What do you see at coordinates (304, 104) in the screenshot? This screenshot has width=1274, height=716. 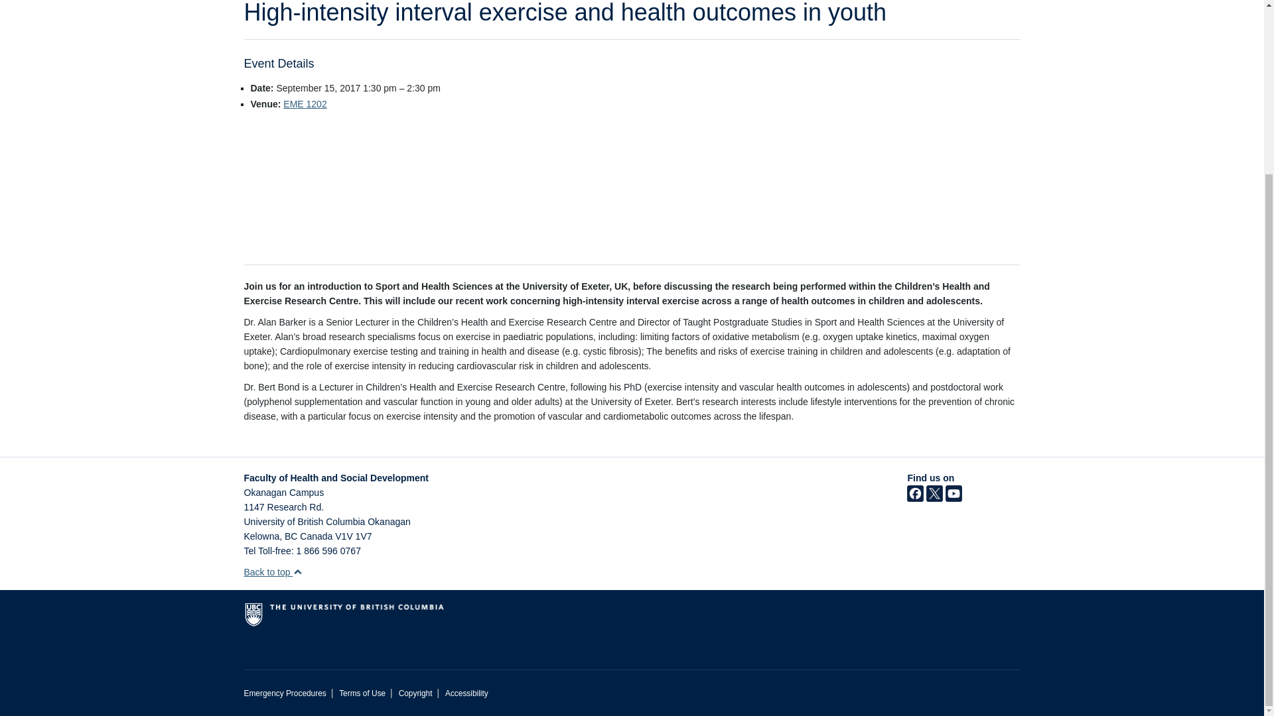 I see `EME 1202` at bounding box center [304, 104].